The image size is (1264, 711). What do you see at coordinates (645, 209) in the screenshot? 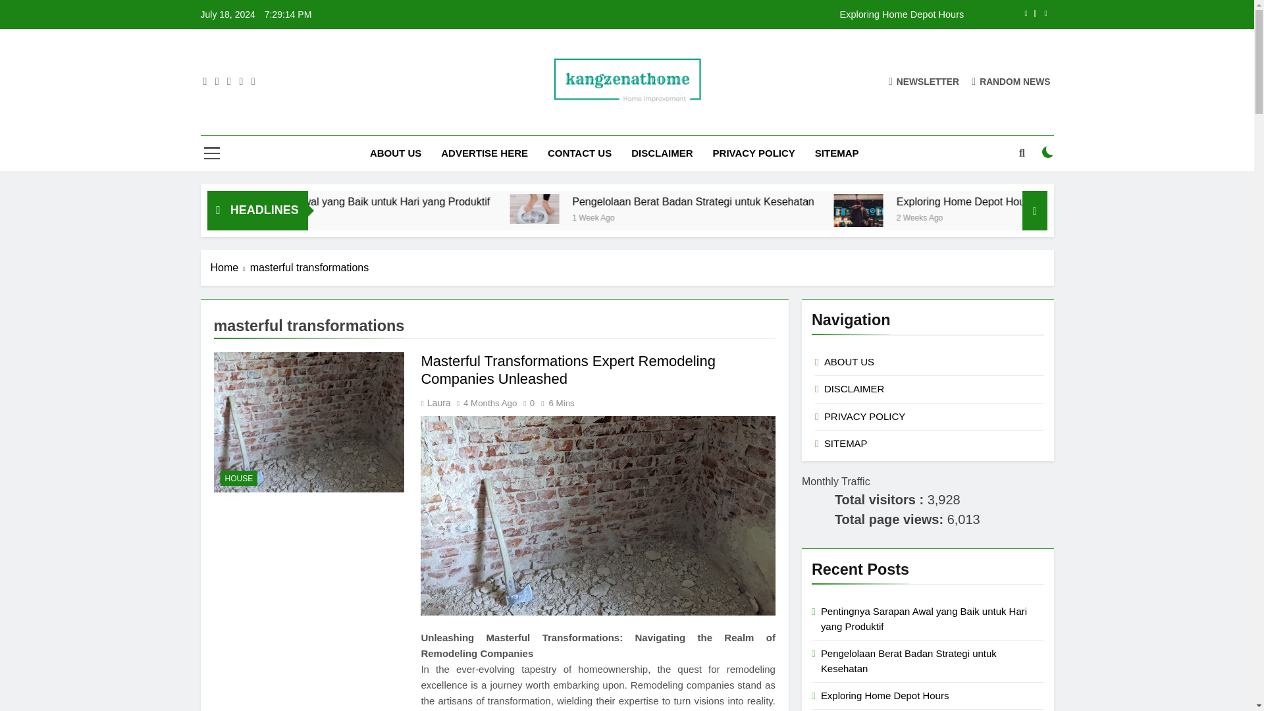
I see `Pengelolaan Berat Badan Strategi untuk Kesehatan` at bounding box center [645, 209].